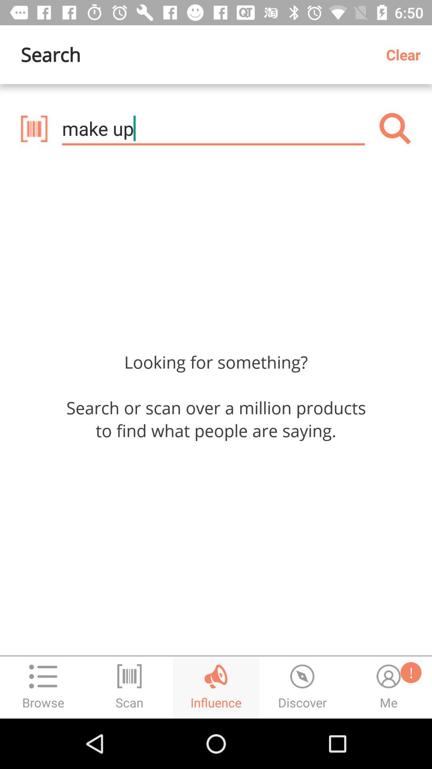  Describe the element at coordinates (34, 129) in the screenshot. I see `turn off icon above looking for something icon` at that location.